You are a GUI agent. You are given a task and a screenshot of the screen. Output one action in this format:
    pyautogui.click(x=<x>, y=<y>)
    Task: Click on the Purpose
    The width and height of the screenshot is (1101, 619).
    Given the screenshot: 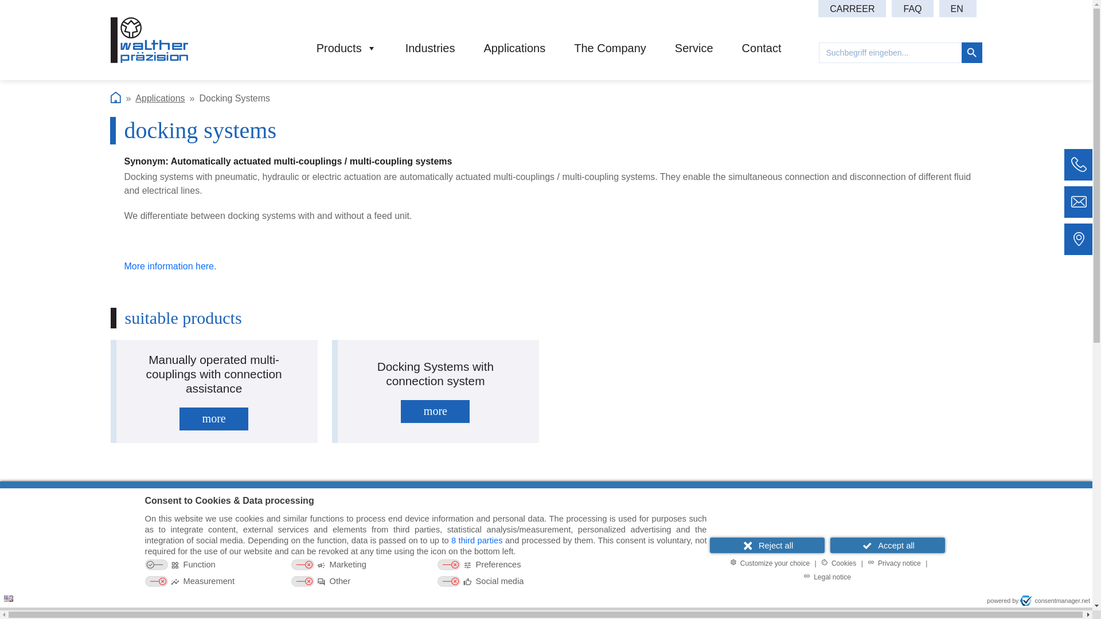 What is the action you would take?
    pyautogui.click(x=425, y=574)
    